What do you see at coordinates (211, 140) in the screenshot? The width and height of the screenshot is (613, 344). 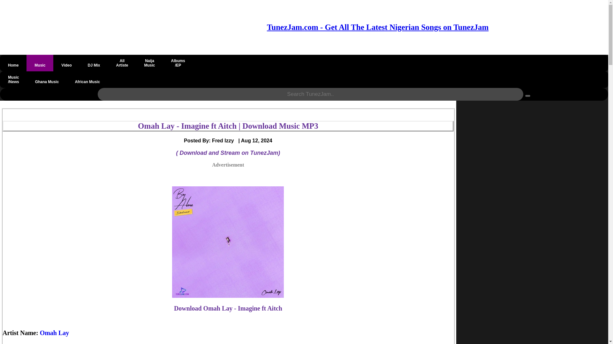 I see `Omah Lay` at bounding box center [211, 140].